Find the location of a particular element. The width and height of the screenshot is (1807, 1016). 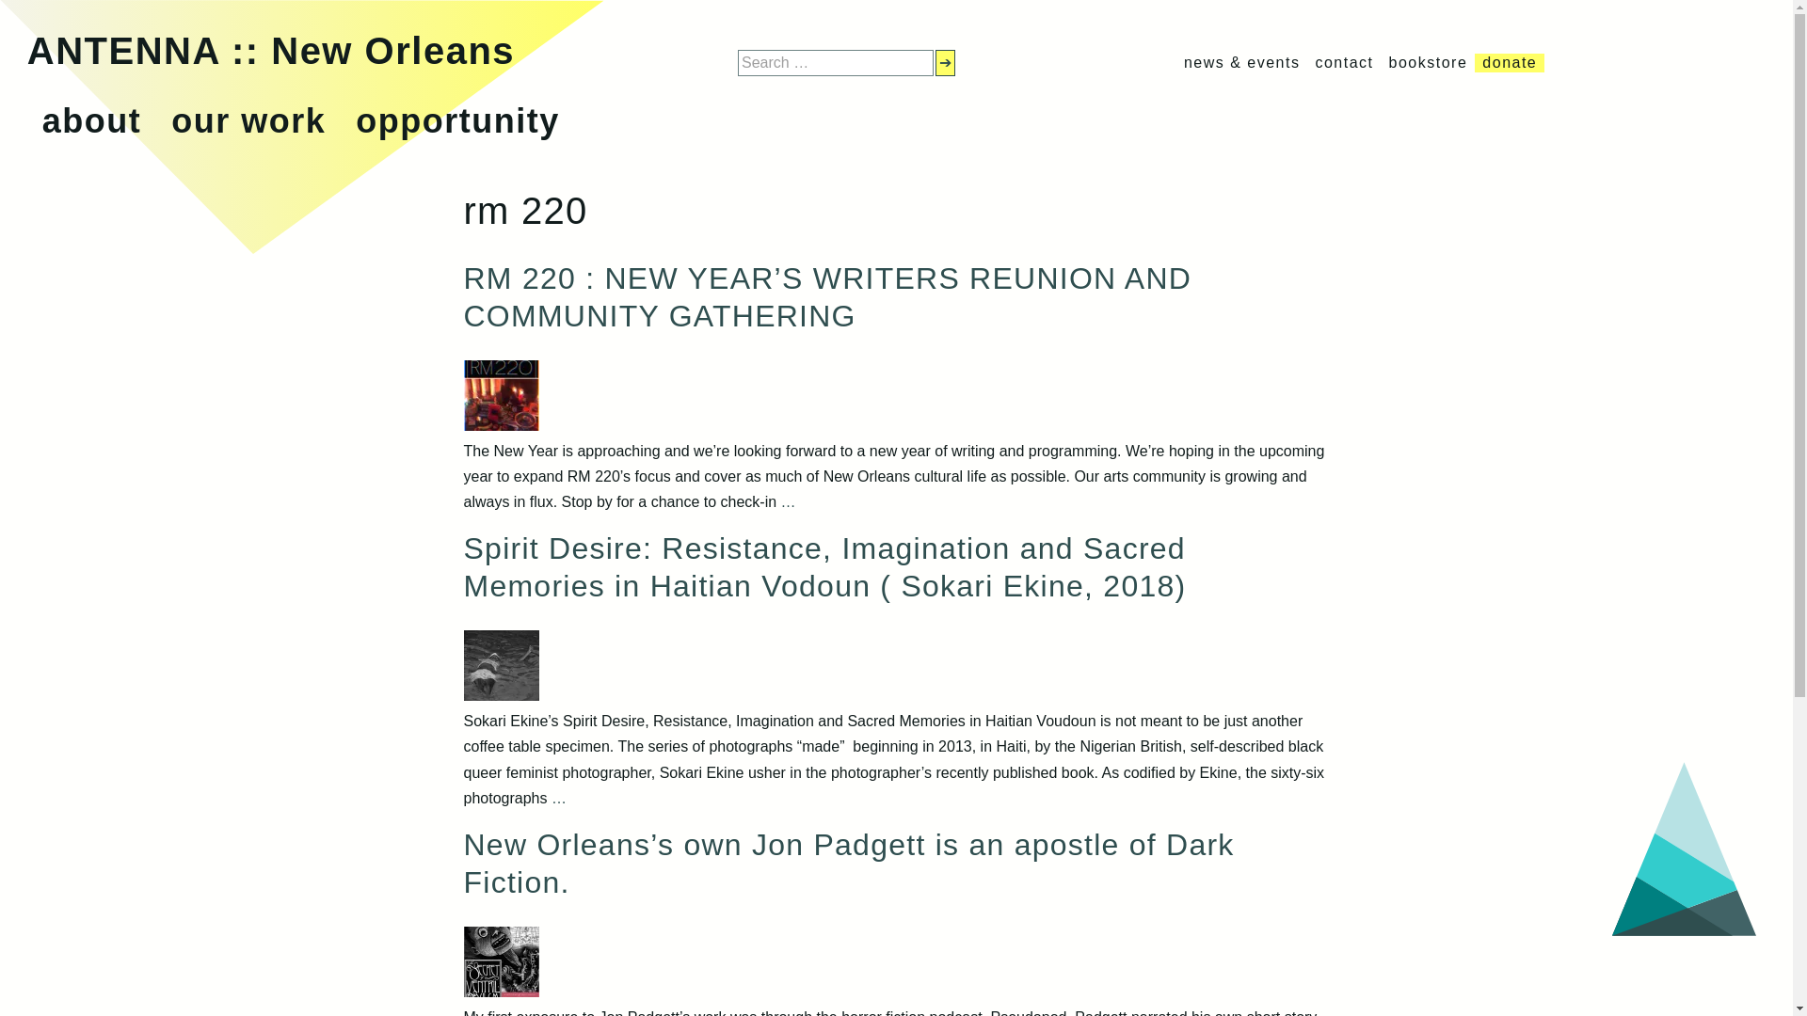

our work is located at coordinates (248, 120).